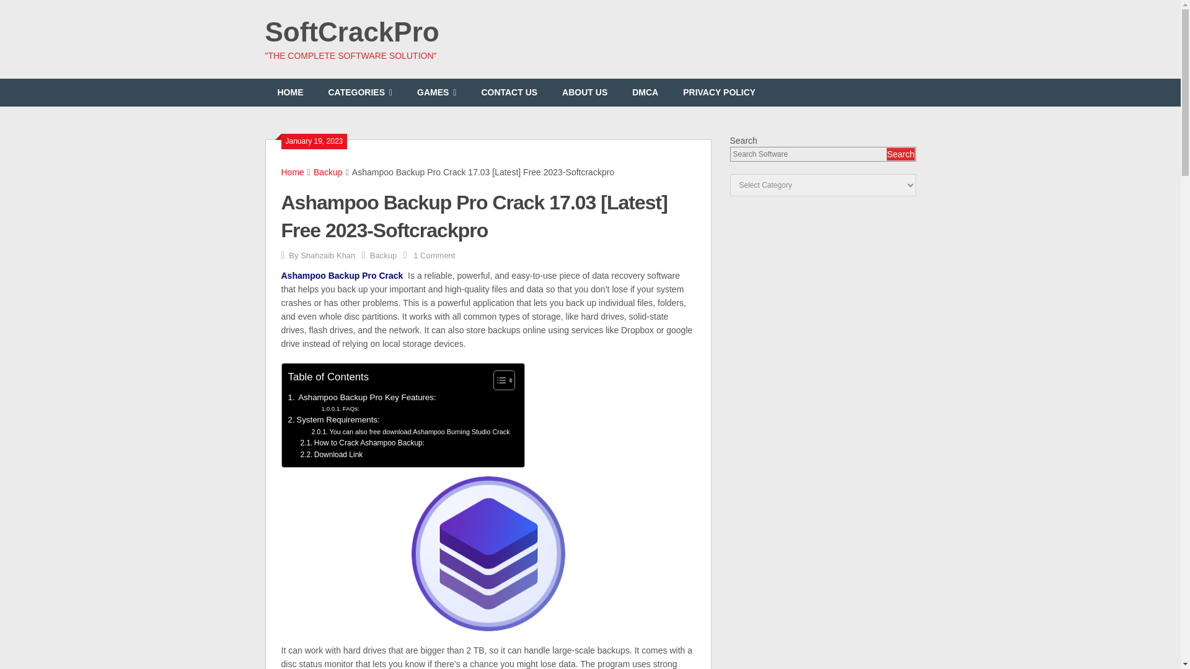  I want to click on Backup, so click(328, 172).